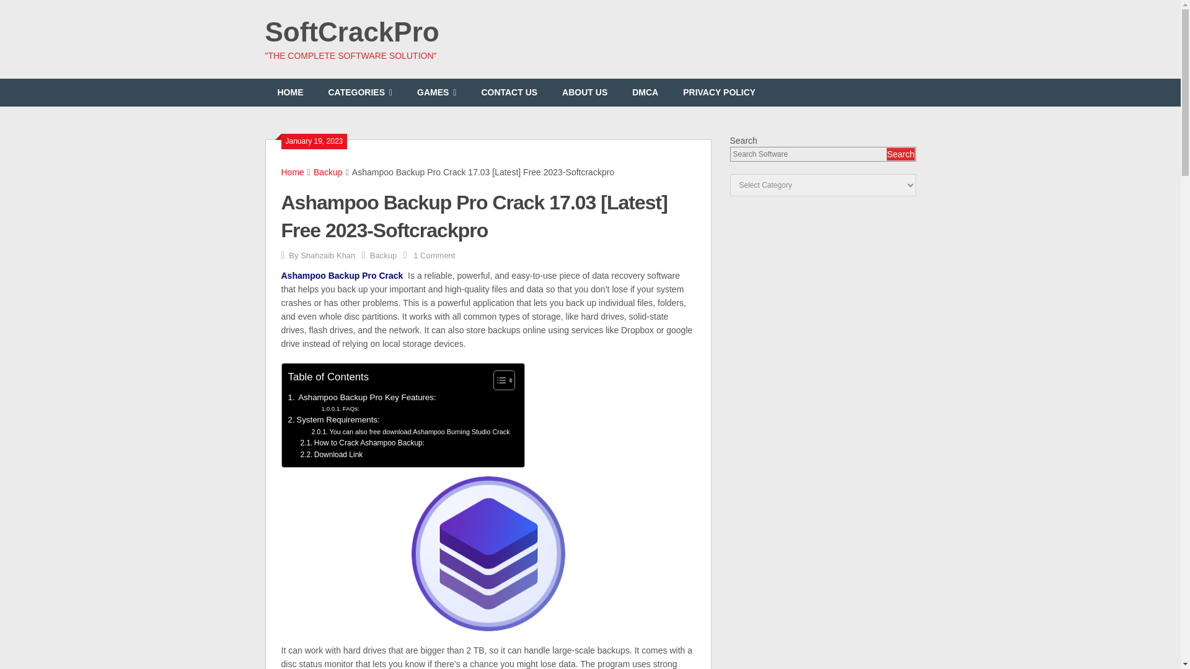  I want to click on Backup, so click(328, 172).